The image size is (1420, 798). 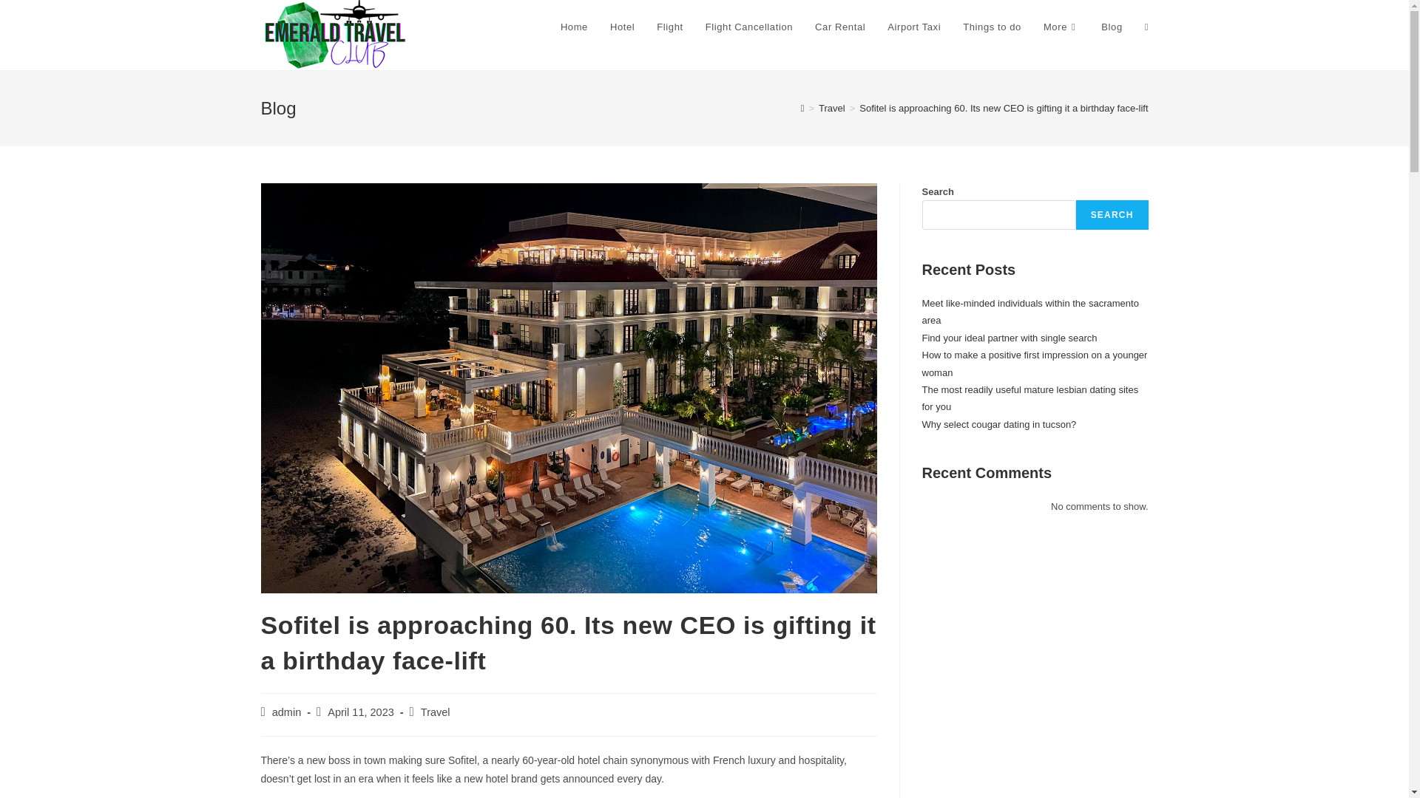 What do you see at coordinates (287, 712) in the screenshot?
I see `admin` at bounding box center [287, 712].